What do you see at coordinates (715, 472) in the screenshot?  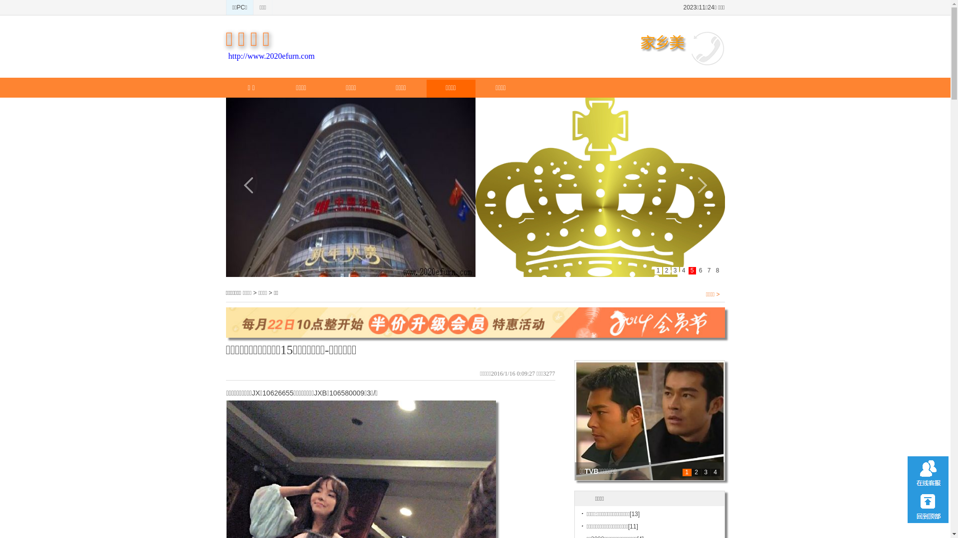 I see `4` at bounding box center [715, 472].